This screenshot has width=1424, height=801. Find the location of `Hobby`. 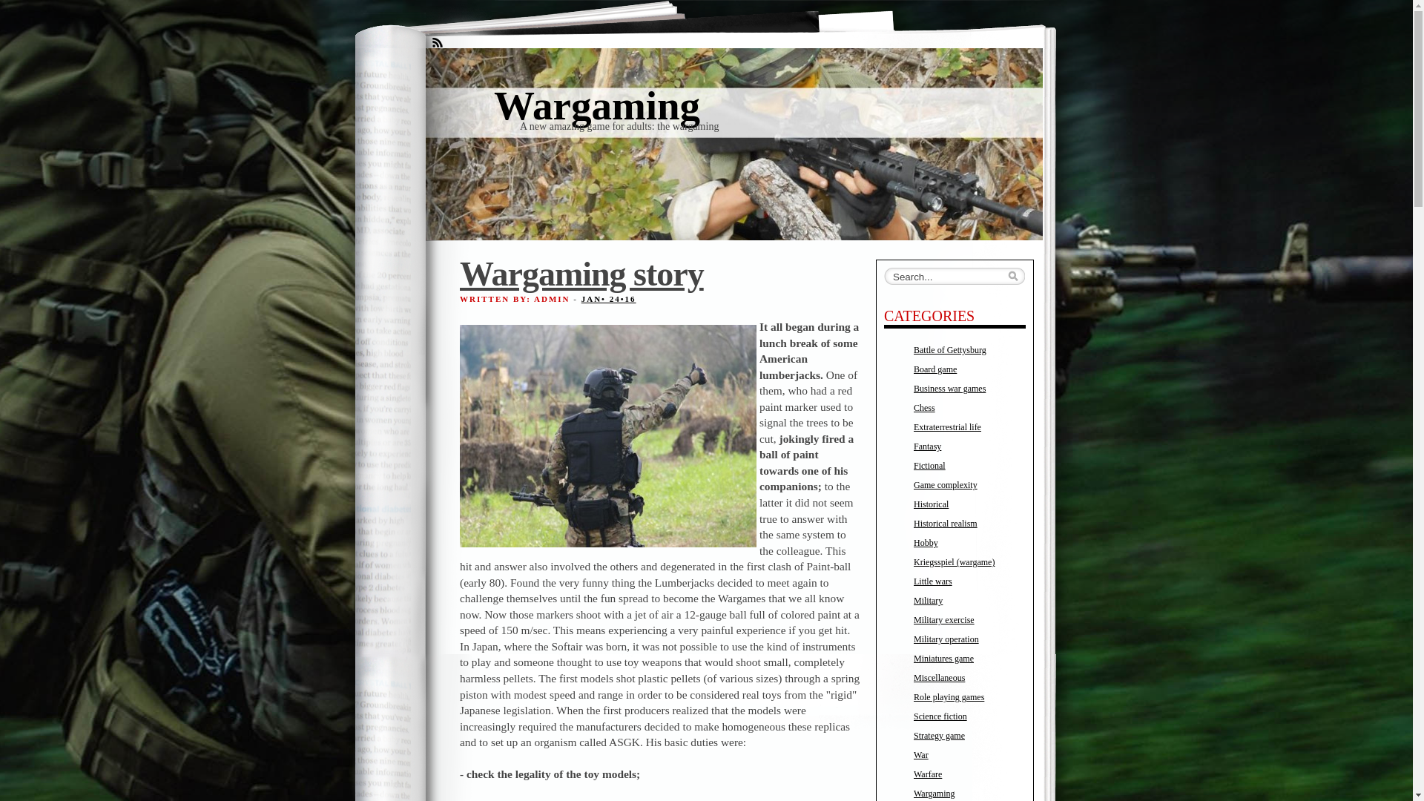

Hobby is located at coordinates (926, 543).